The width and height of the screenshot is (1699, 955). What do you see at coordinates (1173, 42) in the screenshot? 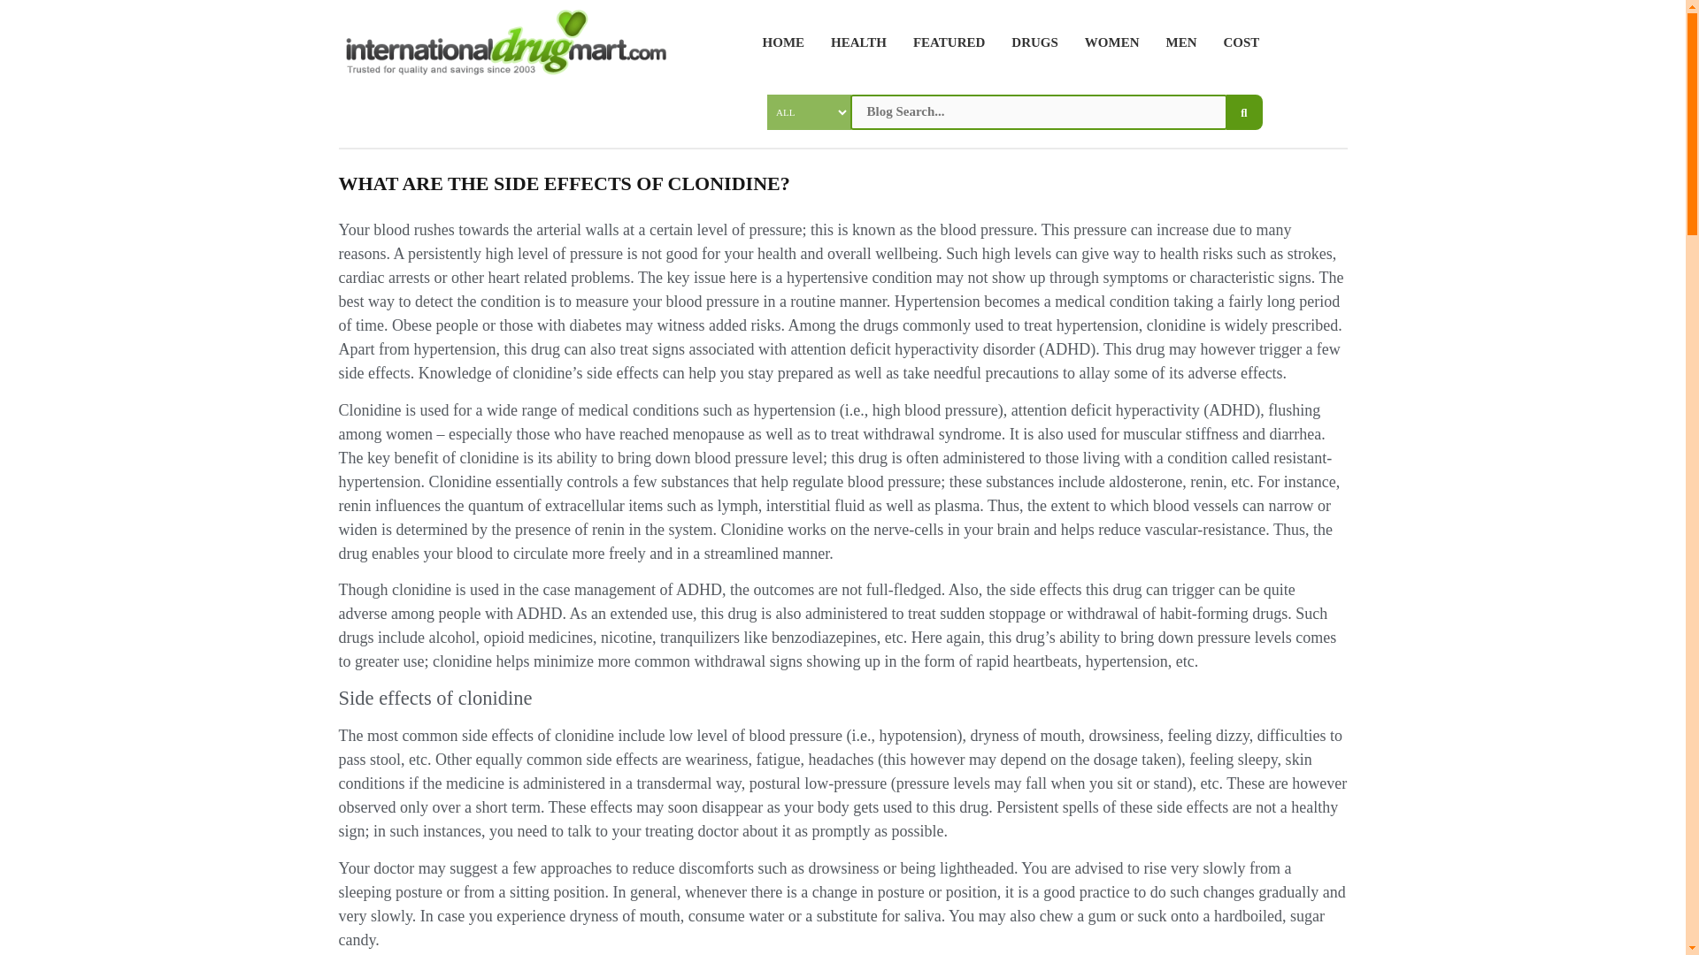
I see `MEN` at bounding box center [1173, 42].